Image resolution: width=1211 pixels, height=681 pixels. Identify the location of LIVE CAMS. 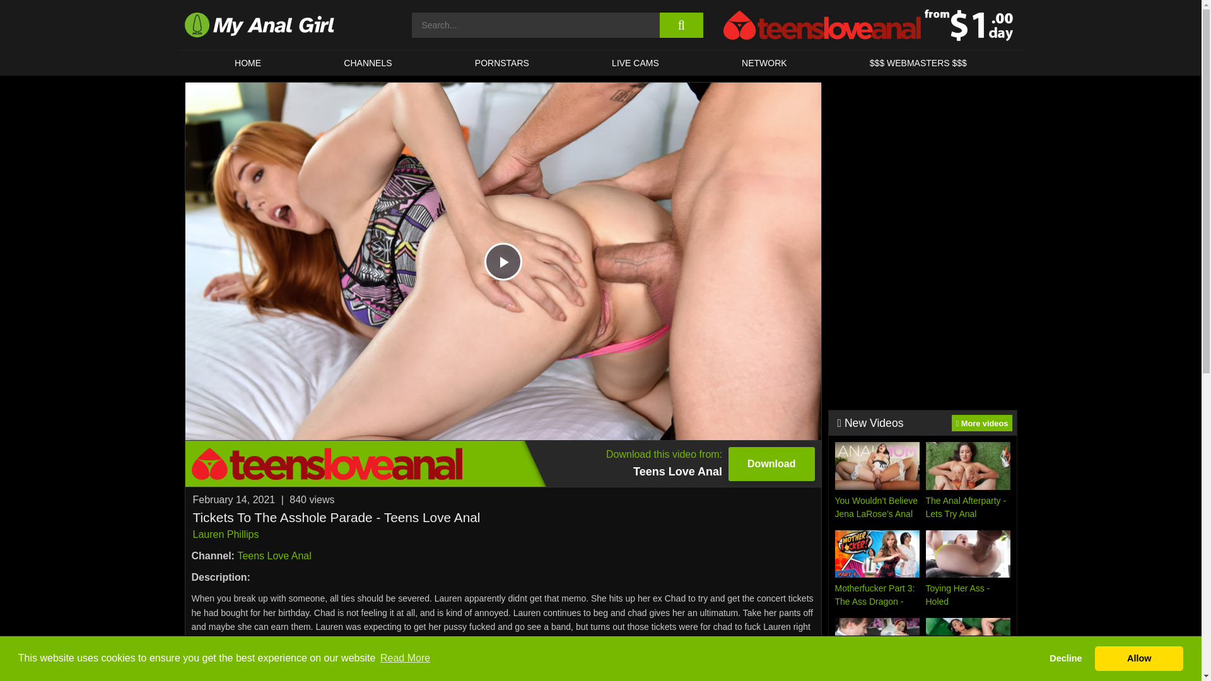
(635, 62).